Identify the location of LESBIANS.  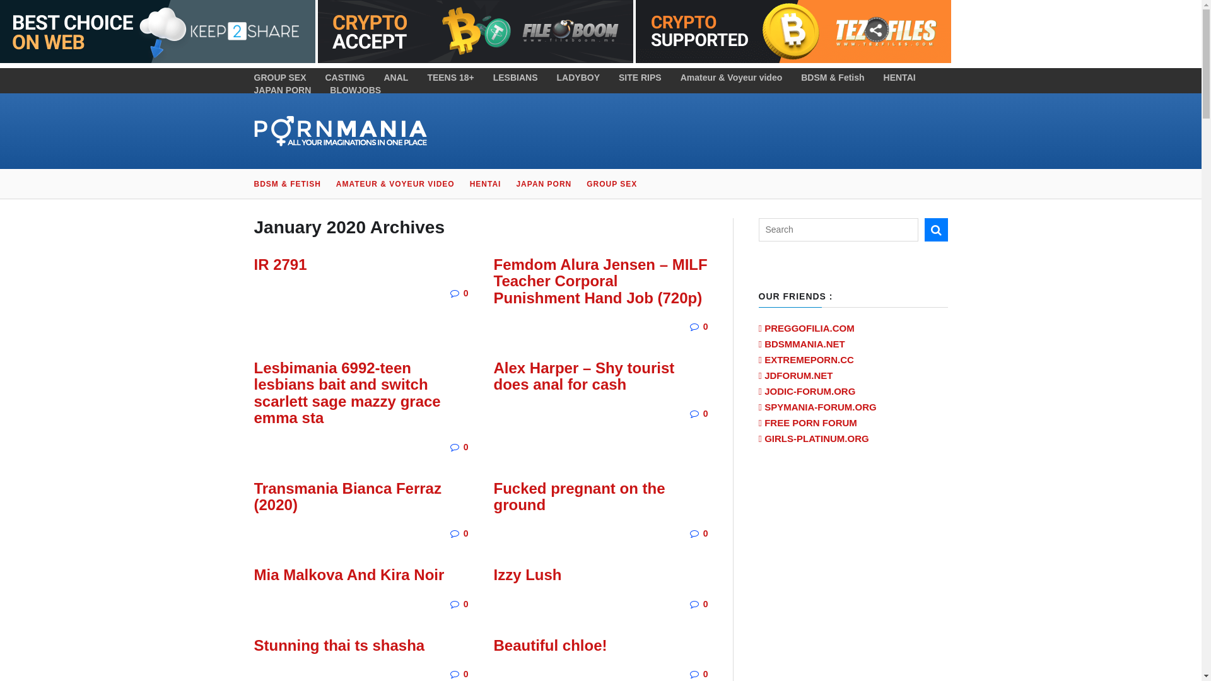
(516, 78).